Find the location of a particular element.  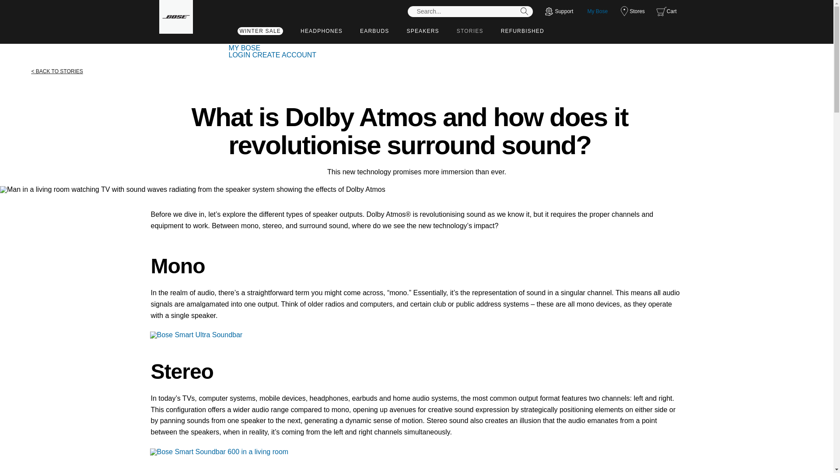

Stores is located at coordinates (633, 11).